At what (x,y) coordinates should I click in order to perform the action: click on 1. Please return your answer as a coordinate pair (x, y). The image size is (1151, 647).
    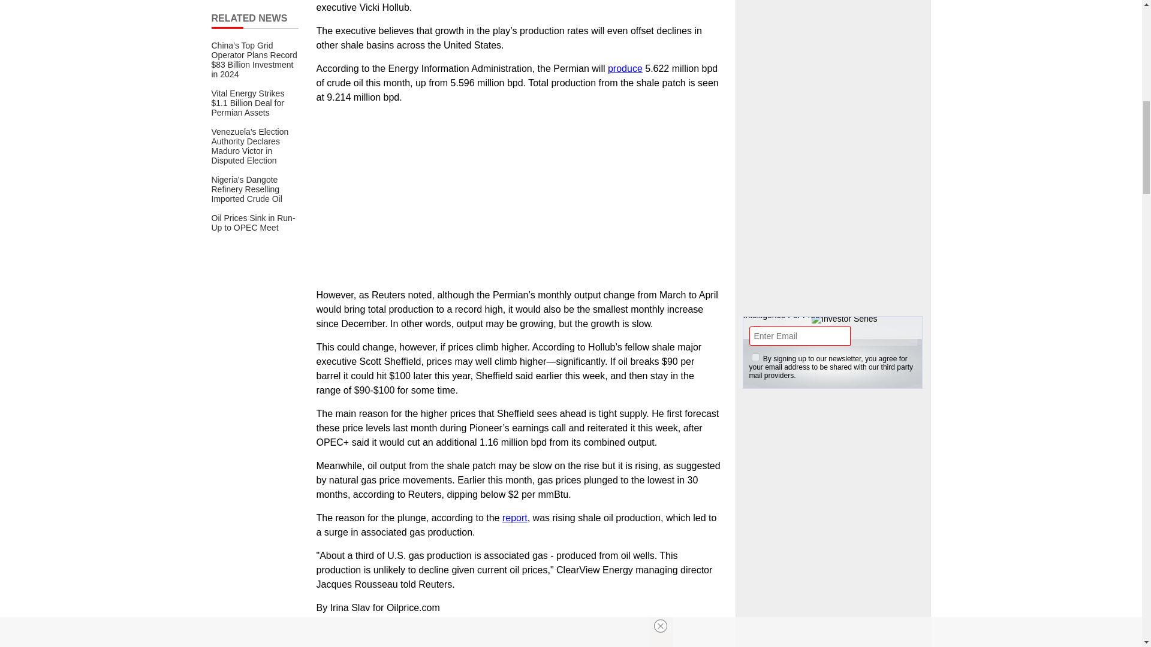
    Looking at the image, I should click on (755, 357).